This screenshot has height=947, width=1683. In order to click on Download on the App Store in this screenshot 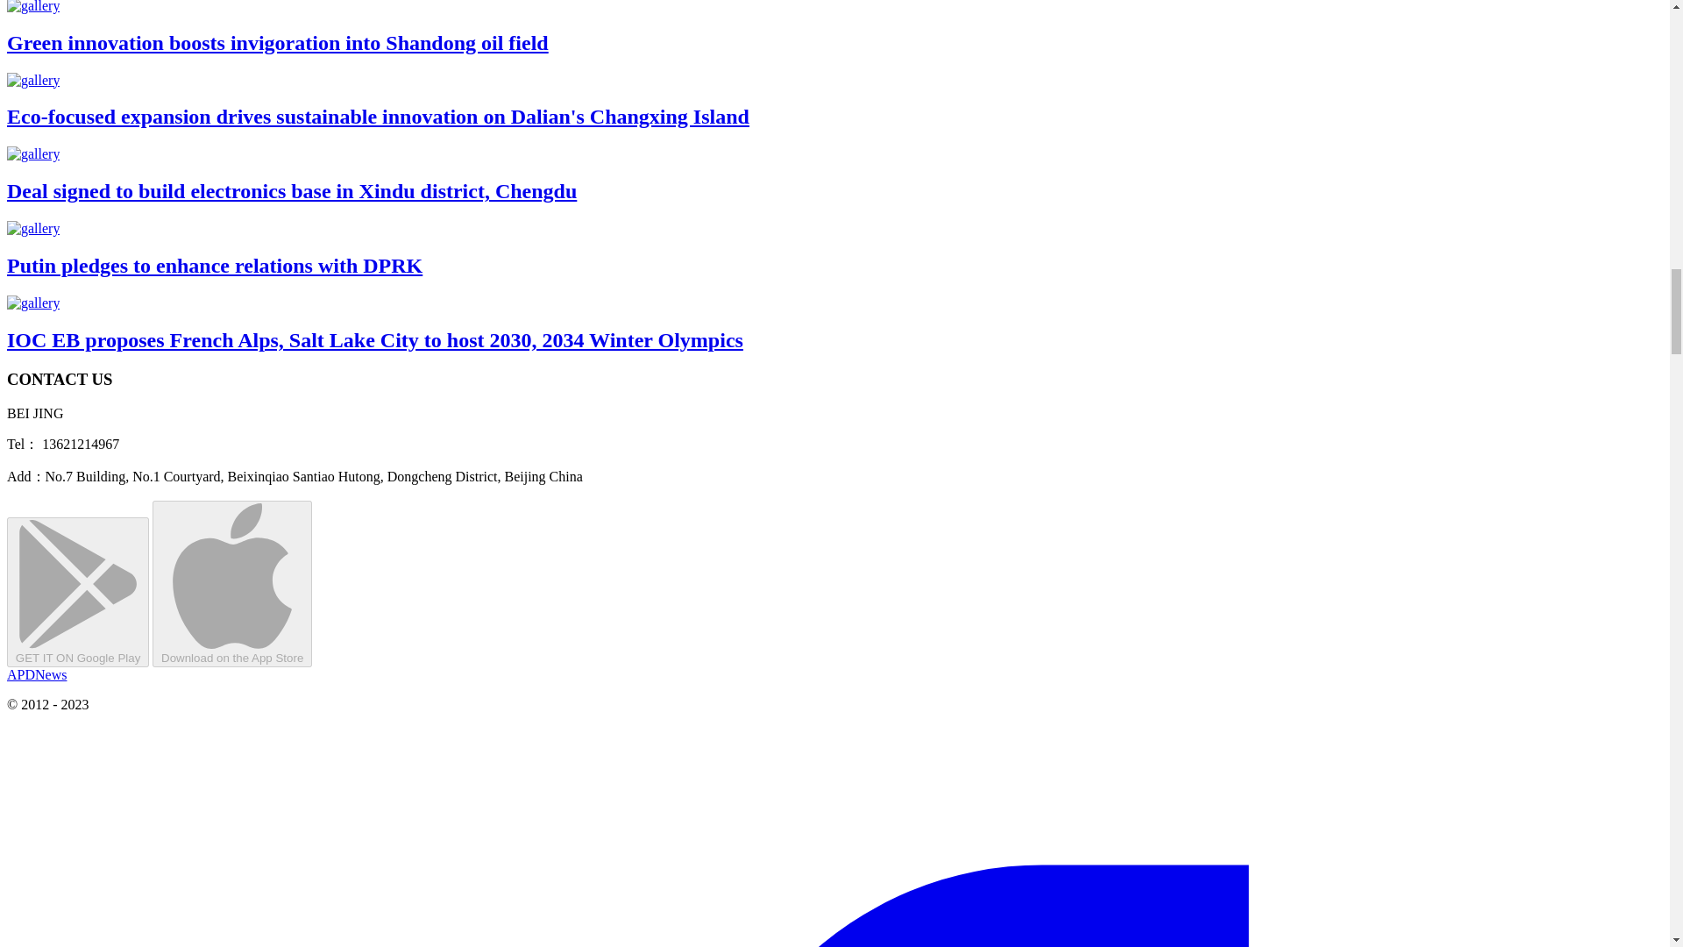, I will do `click(231, 584)`.